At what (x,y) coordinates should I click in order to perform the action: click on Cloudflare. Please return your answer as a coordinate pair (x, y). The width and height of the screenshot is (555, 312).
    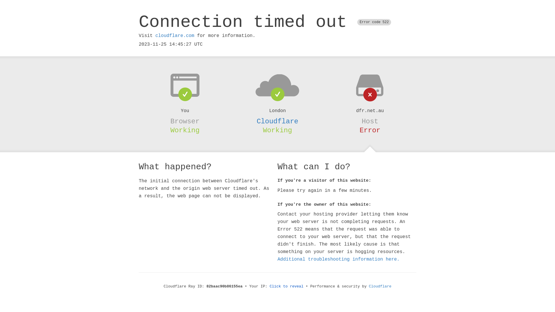
    Looking at the image, I should click on (277, 121).